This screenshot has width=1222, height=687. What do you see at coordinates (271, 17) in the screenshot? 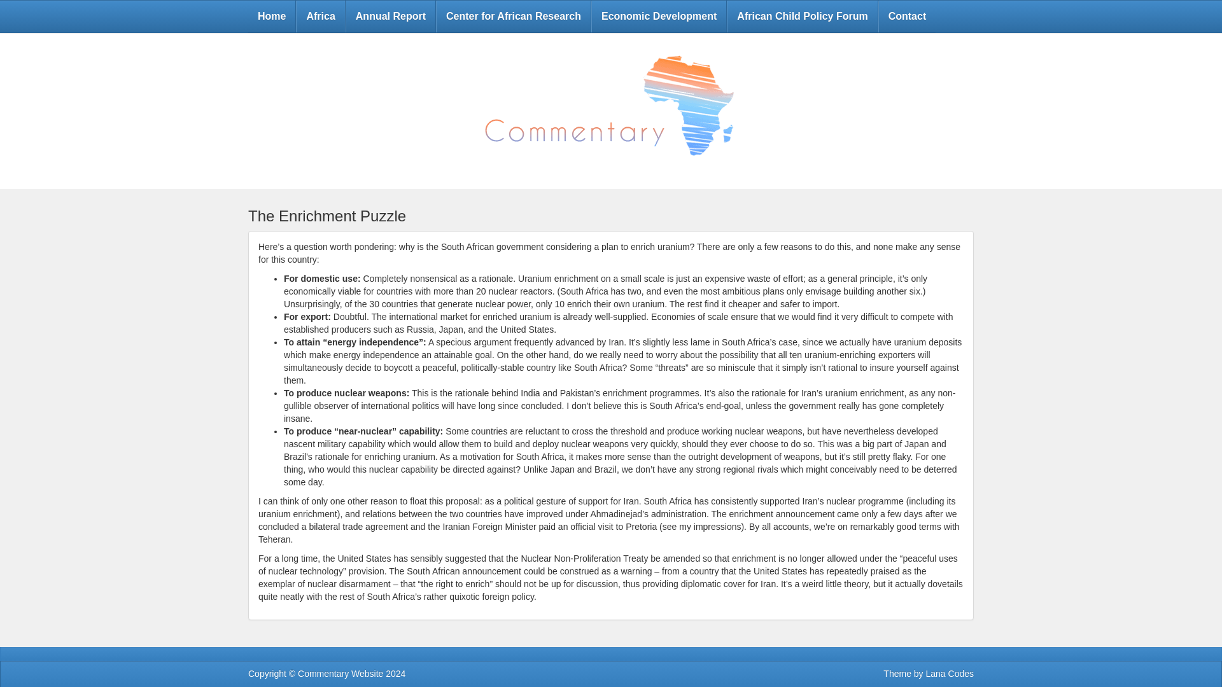
I see `Home` at bounding box center [271, 17].